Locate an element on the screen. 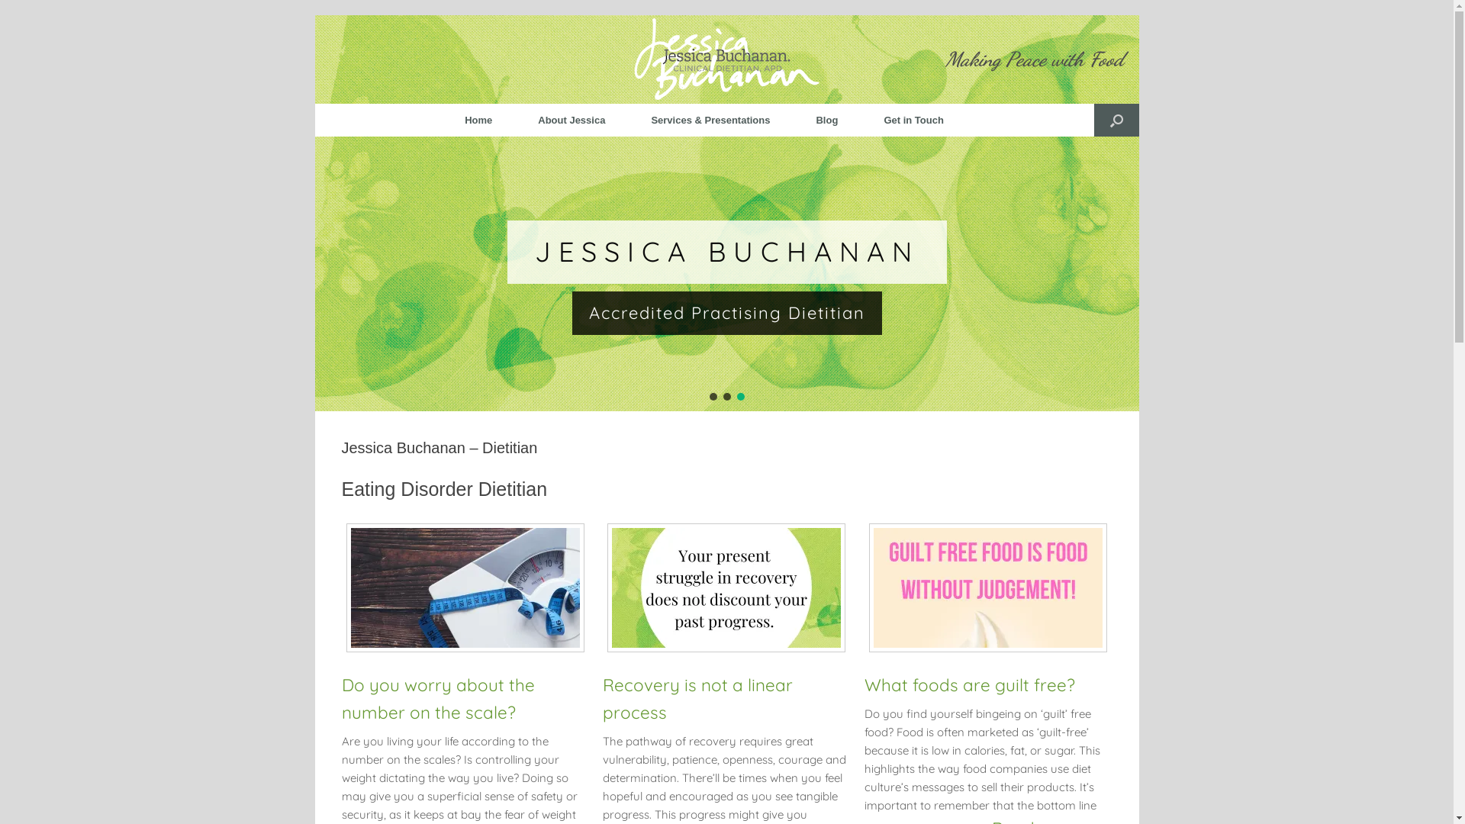 The width and height of the screenshot is (1465, 824). What foods are guilt free? is located at coordinates (970, 684).